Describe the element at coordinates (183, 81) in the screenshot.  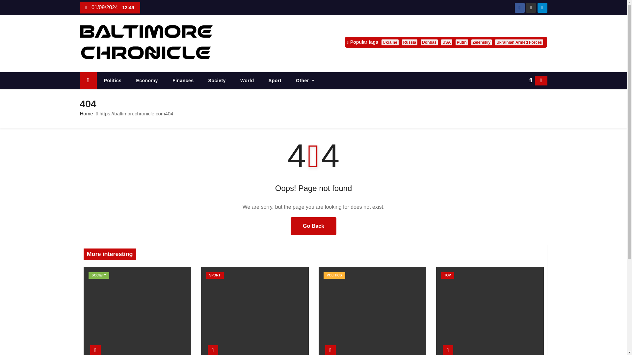
I see `Finances` at that location.